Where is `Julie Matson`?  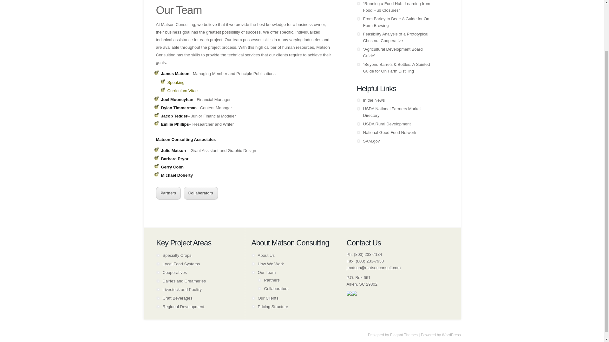
Julie Matson is located at coordinates (174, 150).